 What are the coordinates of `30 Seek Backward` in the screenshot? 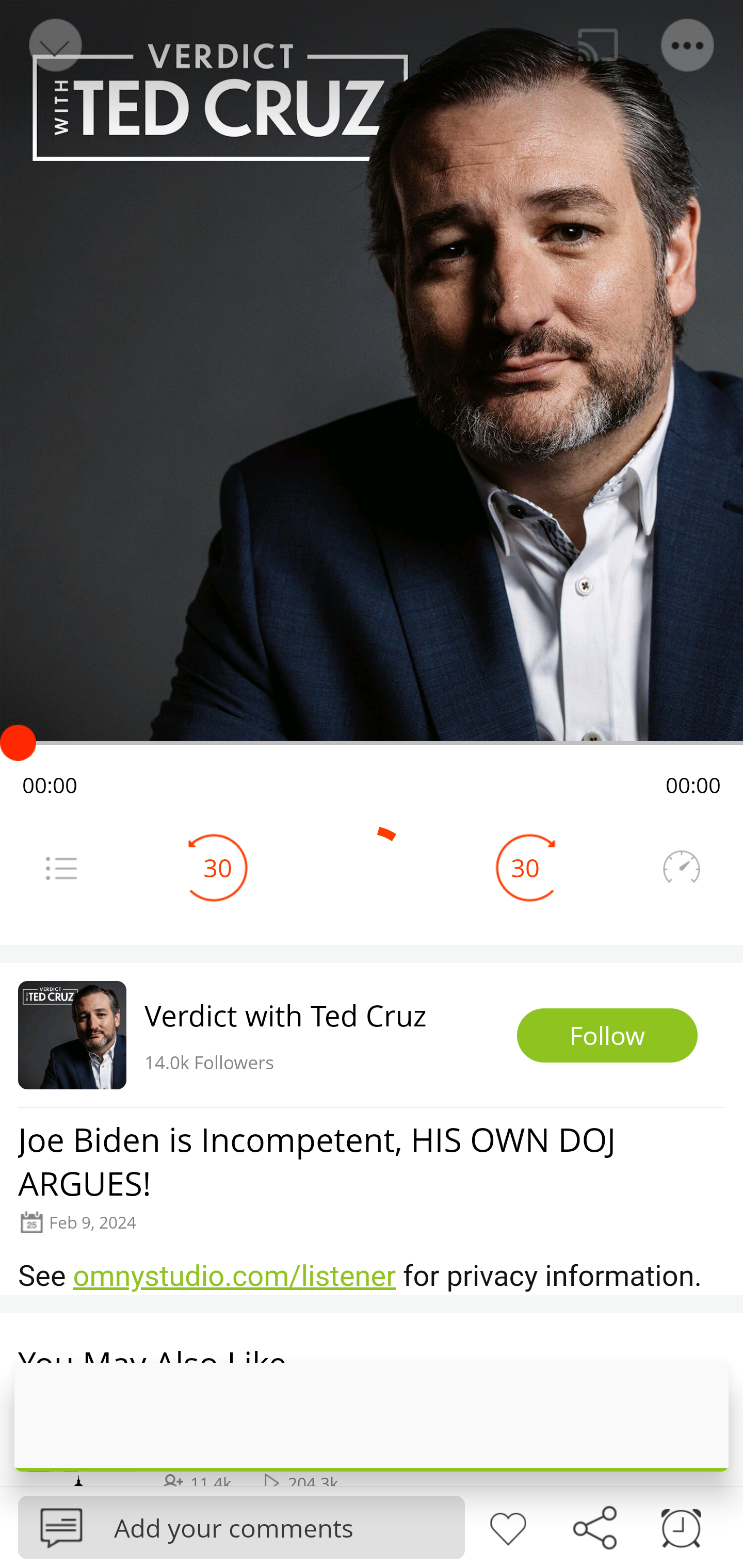 It's located at (218, 868).